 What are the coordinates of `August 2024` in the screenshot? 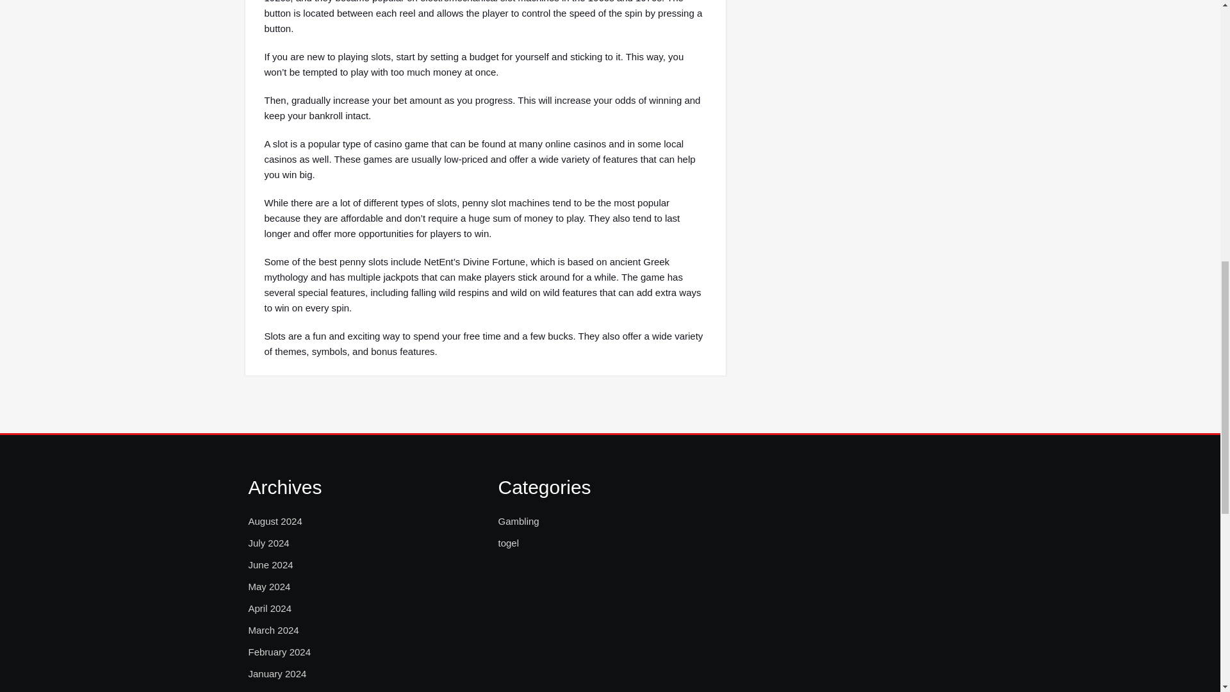 It's located at (275, 522).